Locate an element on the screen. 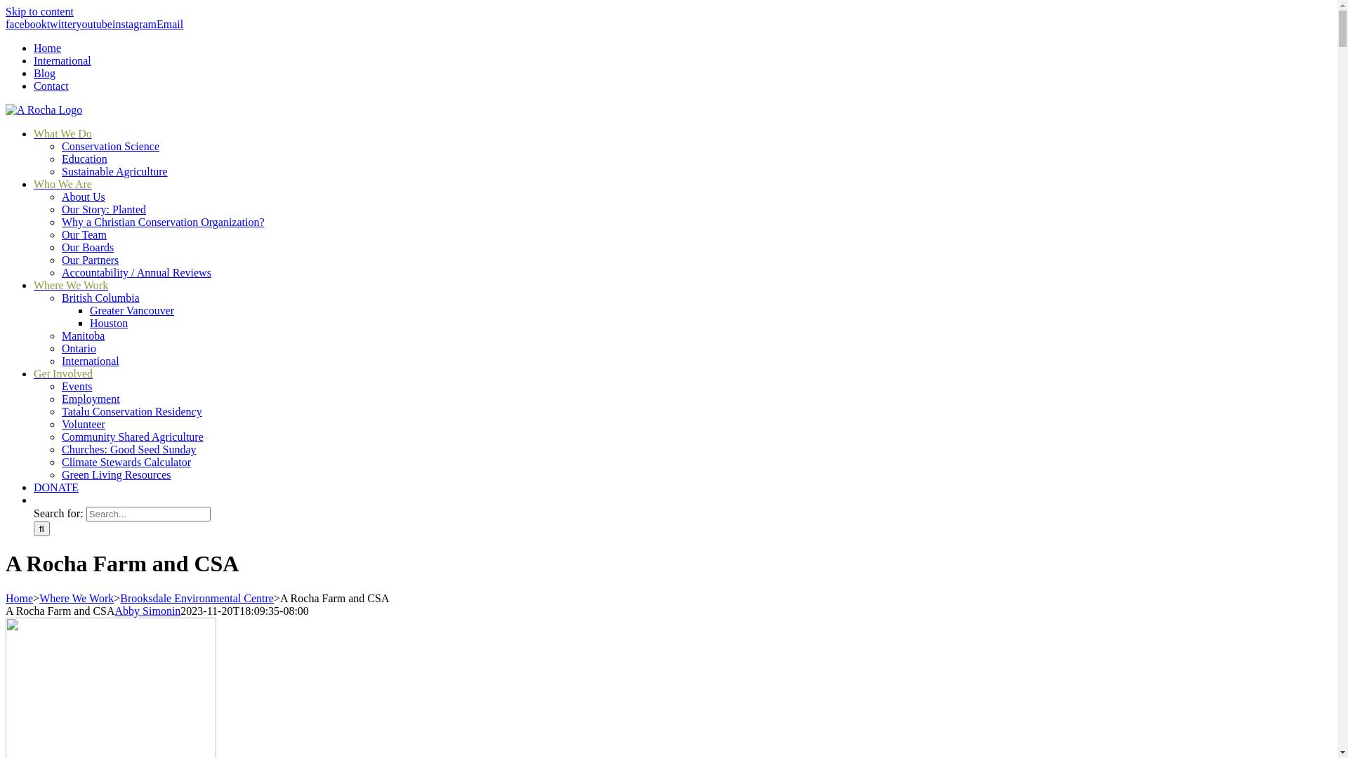 Image resolution: width=1348 pixels, height=758 pixels. British Columbia is located at coordinates (101, 298).